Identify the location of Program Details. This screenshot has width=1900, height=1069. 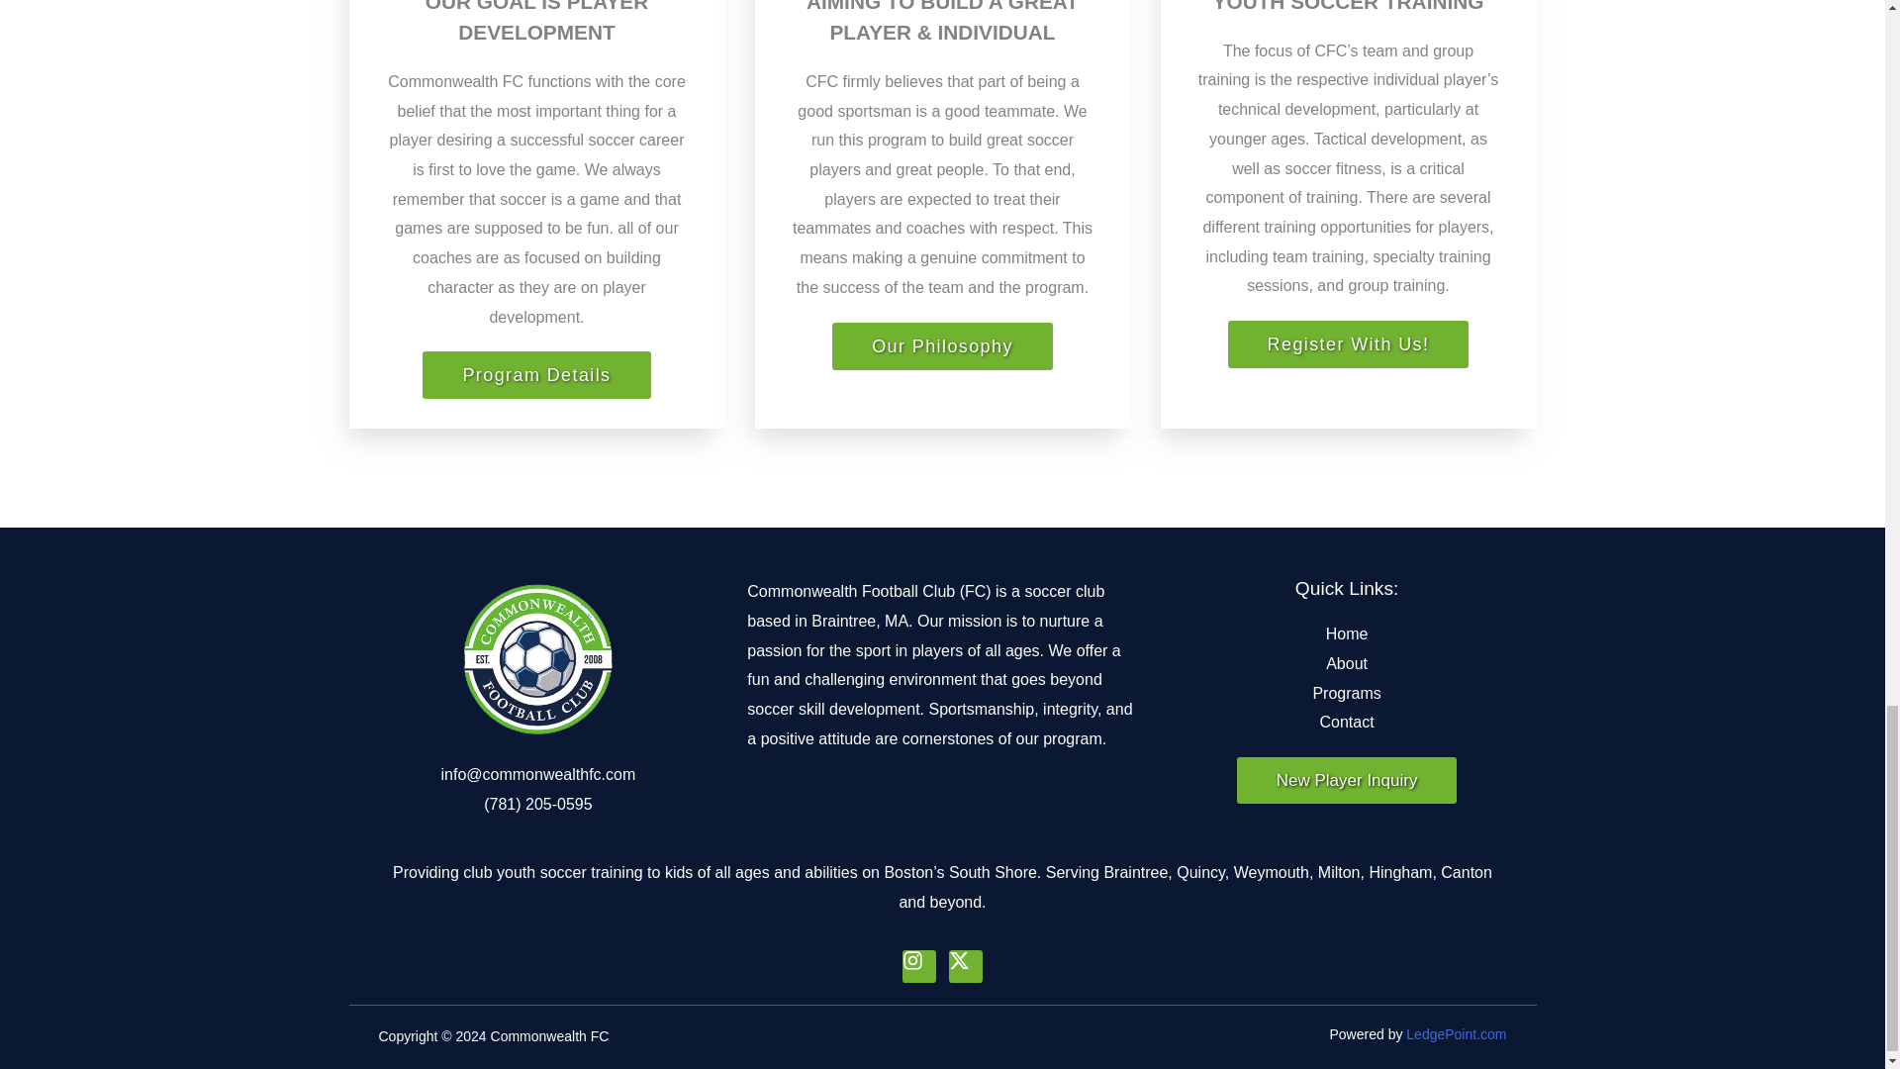
(535, 374).